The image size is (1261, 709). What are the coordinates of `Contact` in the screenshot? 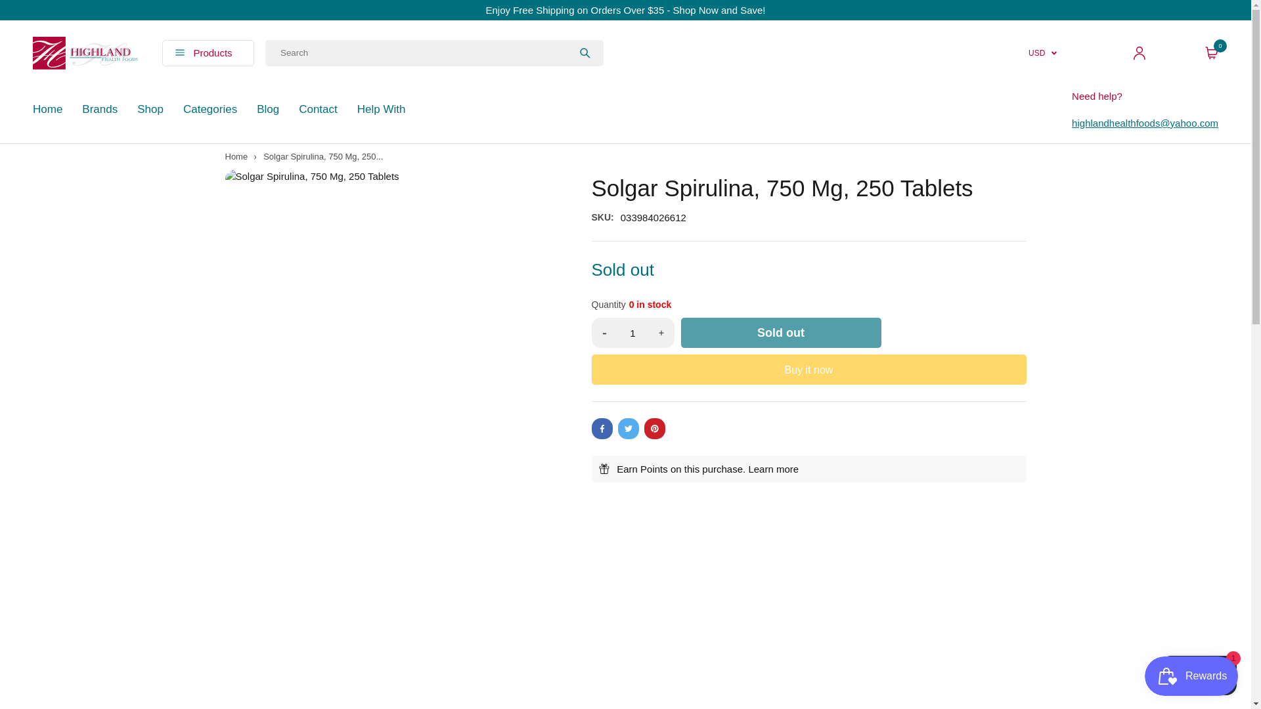 It's located at (1145, 123).